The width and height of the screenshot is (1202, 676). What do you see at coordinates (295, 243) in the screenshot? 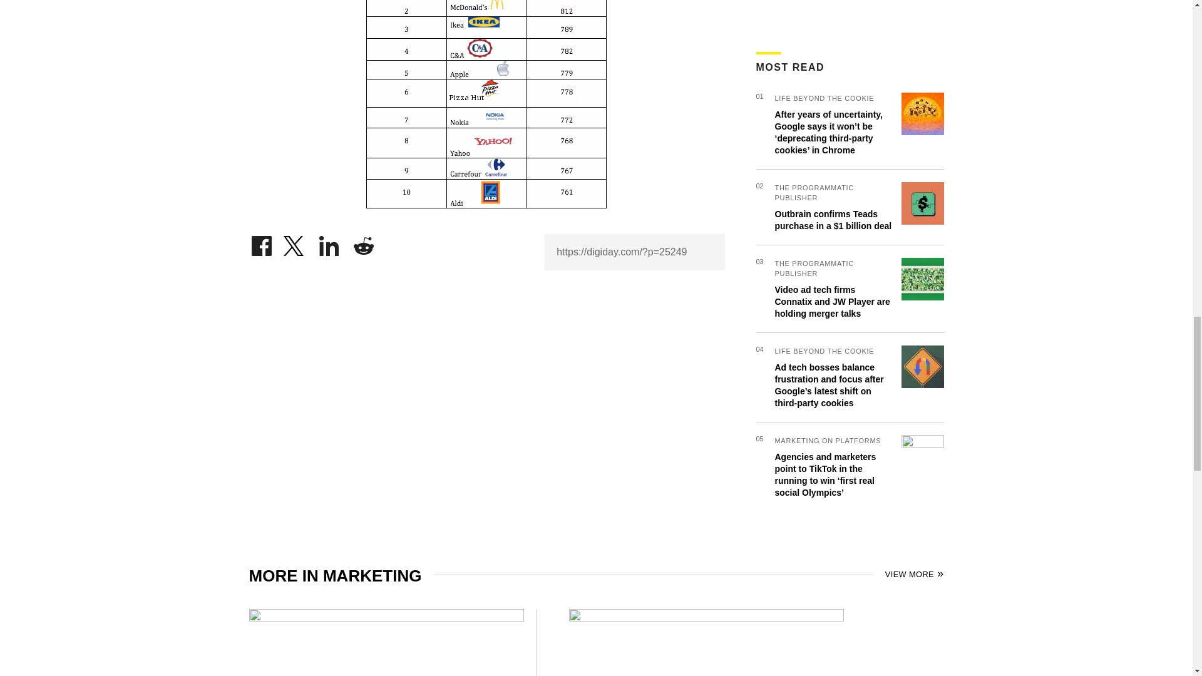
I see `Share on Twitter` at bounding box center [295, 243].